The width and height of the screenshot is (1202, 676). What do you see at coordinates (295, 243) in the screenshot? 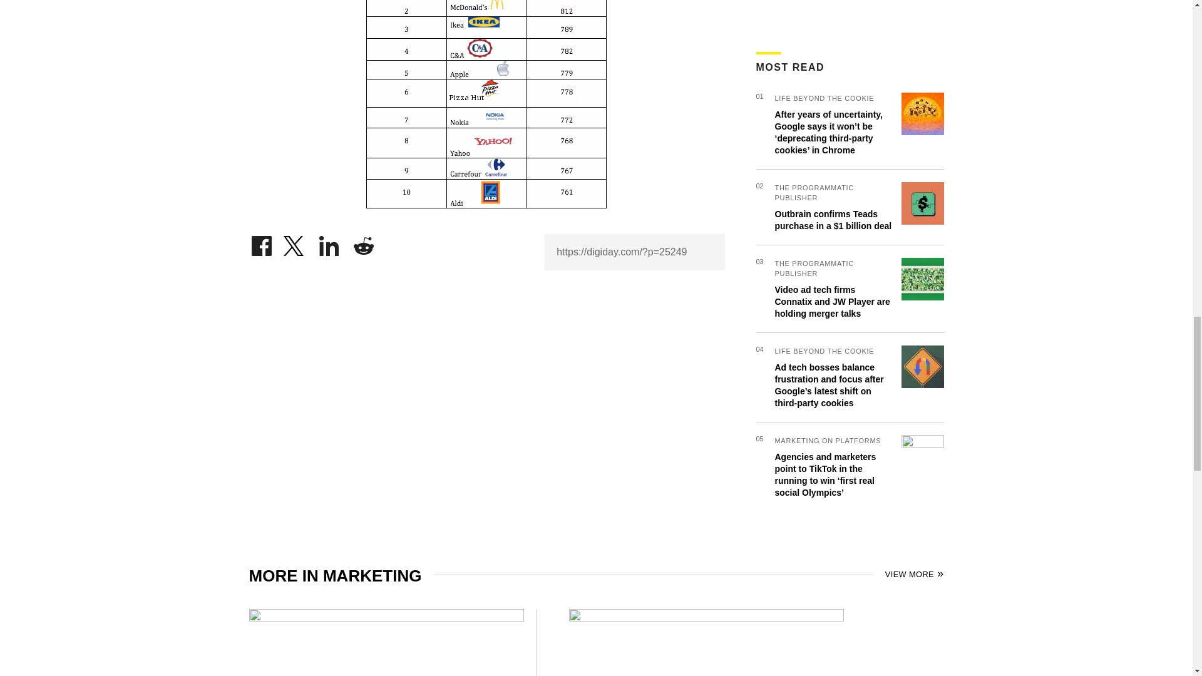
I see `Share on Twitter` at bounding box center [295, 243].